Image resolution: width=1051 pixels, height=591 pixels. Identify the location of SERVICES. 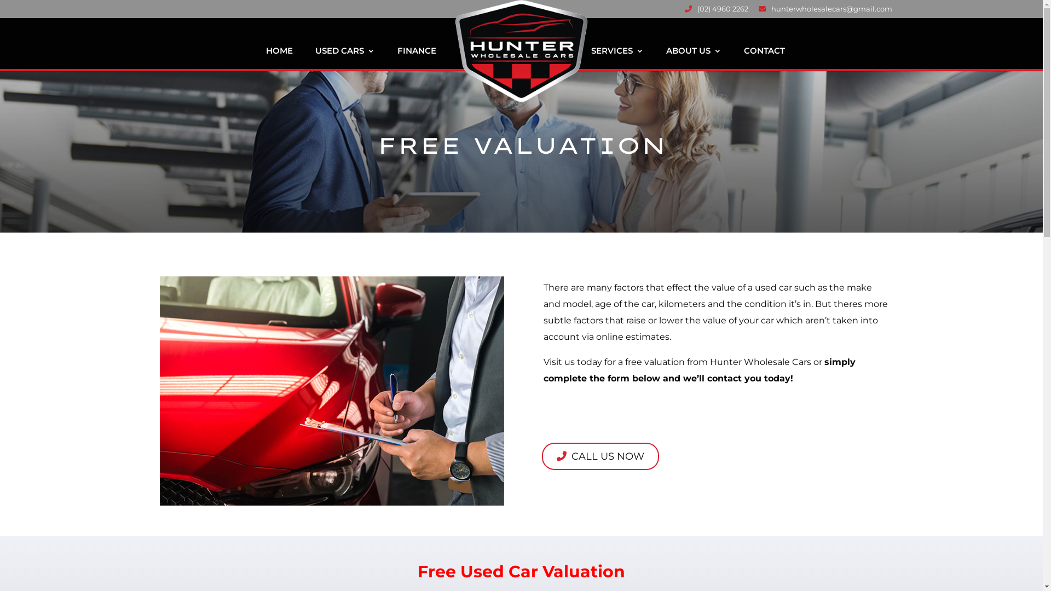
(617, 59).